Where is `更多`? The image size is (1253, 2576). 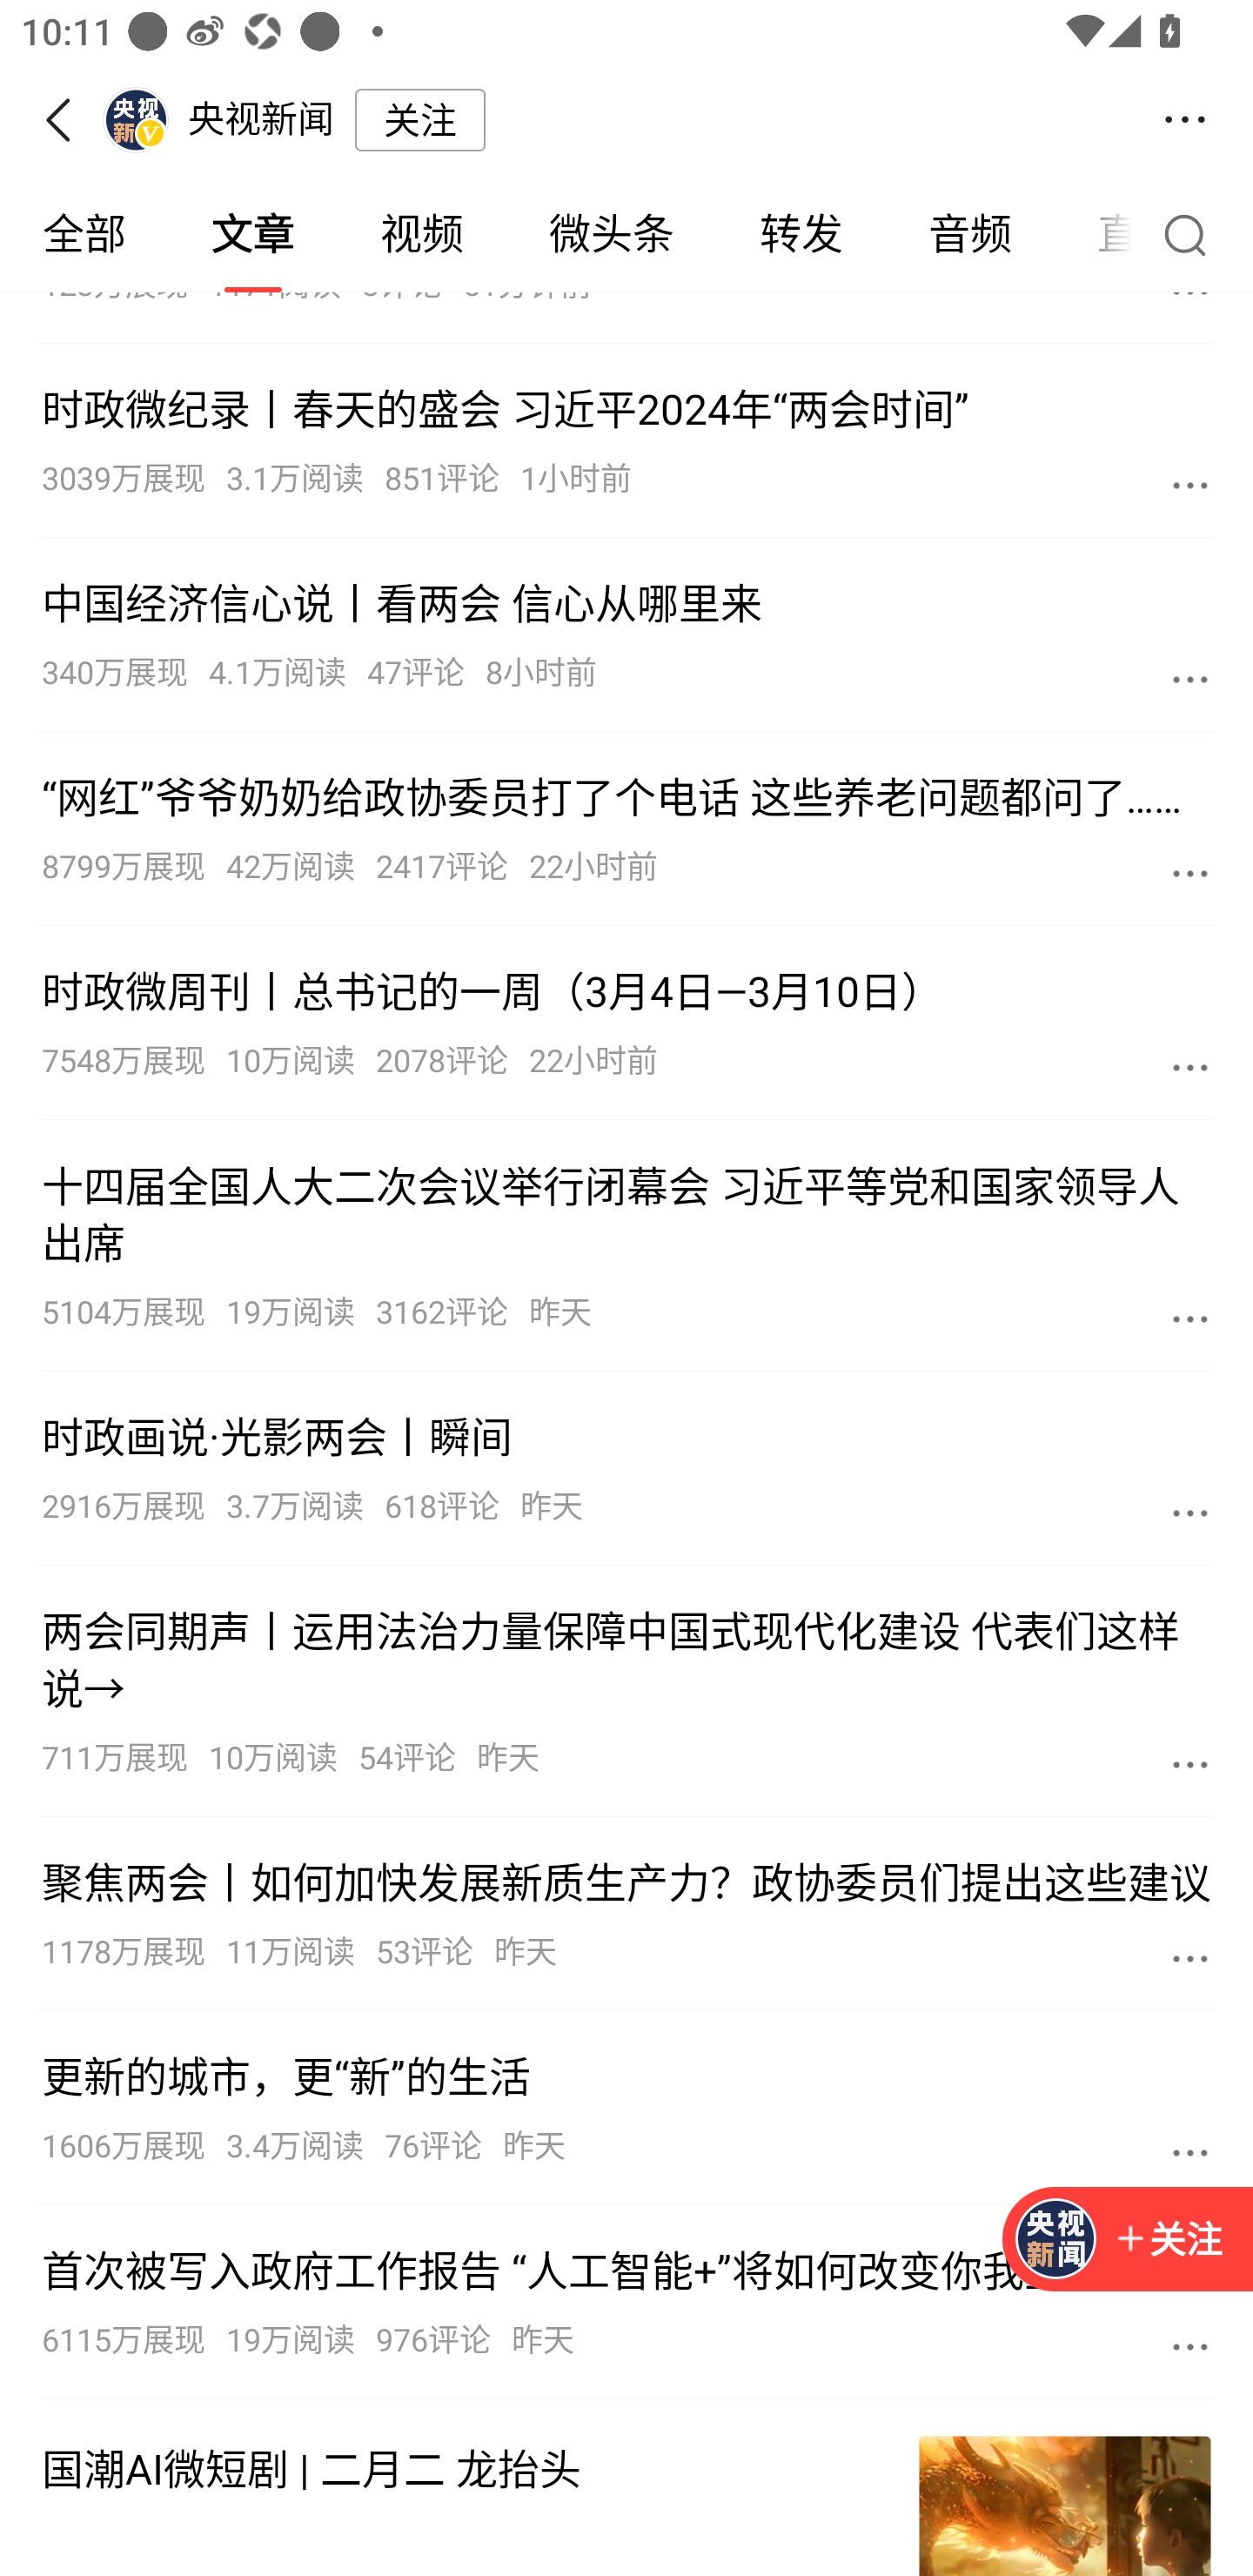
更多 is located at coordinates (1190, 679).